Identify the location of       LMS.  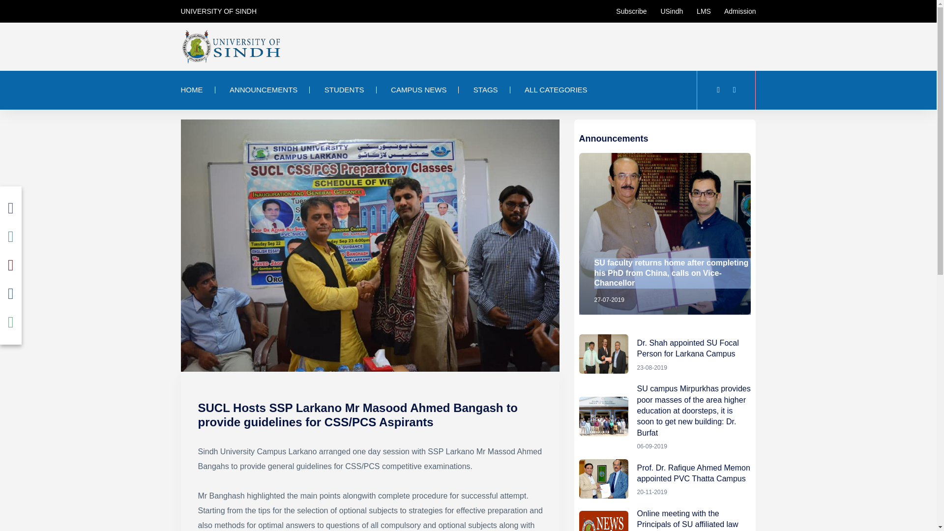
(698, 11).